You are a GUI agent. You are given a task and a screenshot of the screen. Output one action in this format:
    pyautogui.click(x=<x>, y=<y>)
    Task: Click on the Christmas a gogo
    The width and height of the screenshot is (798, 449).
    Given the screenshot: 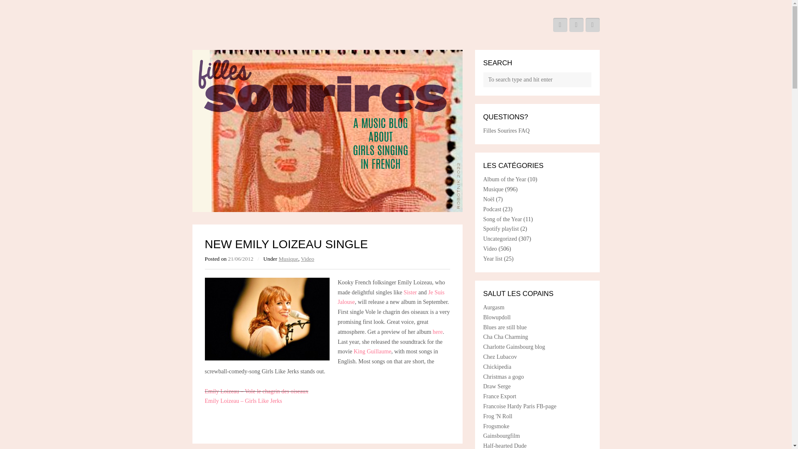 What is the action you would take?
    pyautogui.click(x=503, y=377)
    